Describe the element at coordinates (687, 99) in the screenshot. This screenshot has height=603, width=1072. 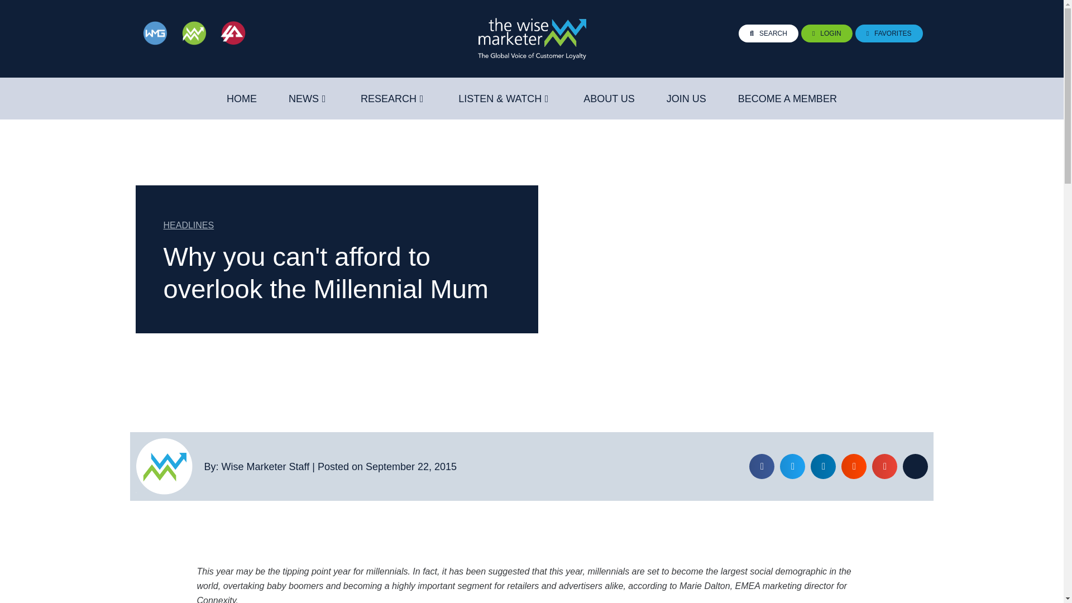
I see `JOIN US` at that location.